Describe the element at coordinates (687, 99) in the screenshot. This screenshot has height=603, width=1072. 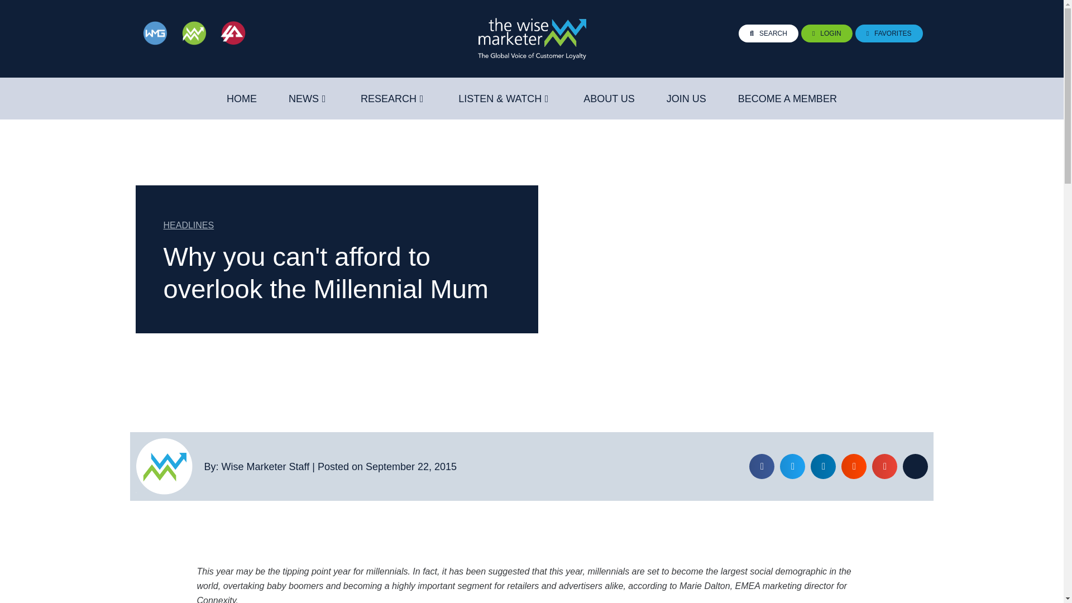
I see `JOIN US` at that location.